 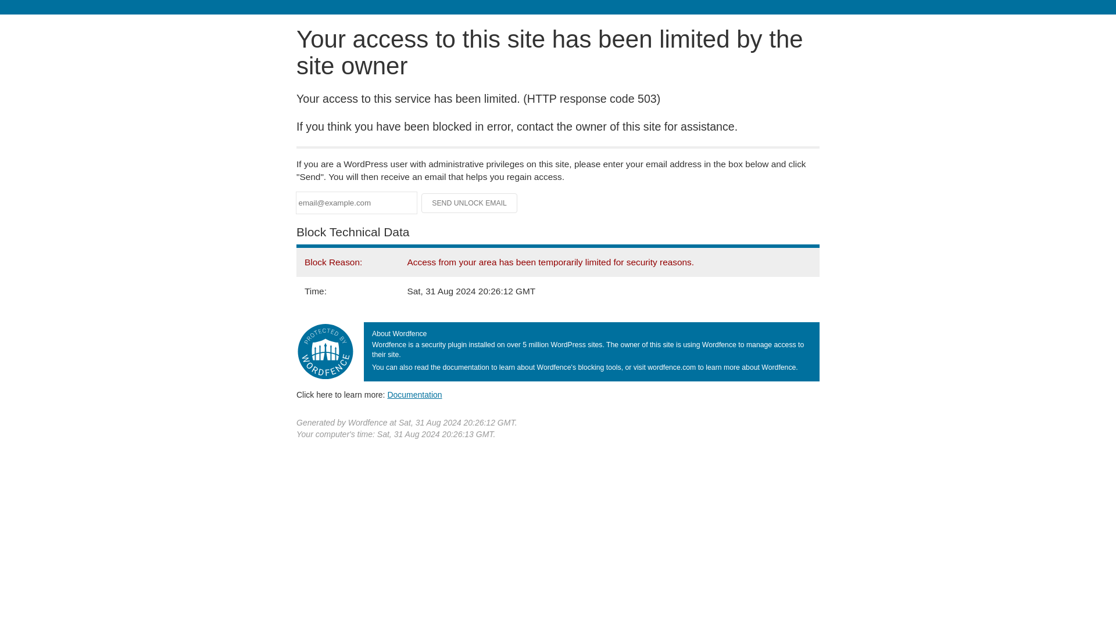 What do you see at coordinates (414, 394) in the screenshot?
I see `Documentation` at bounding box center [414, 394].